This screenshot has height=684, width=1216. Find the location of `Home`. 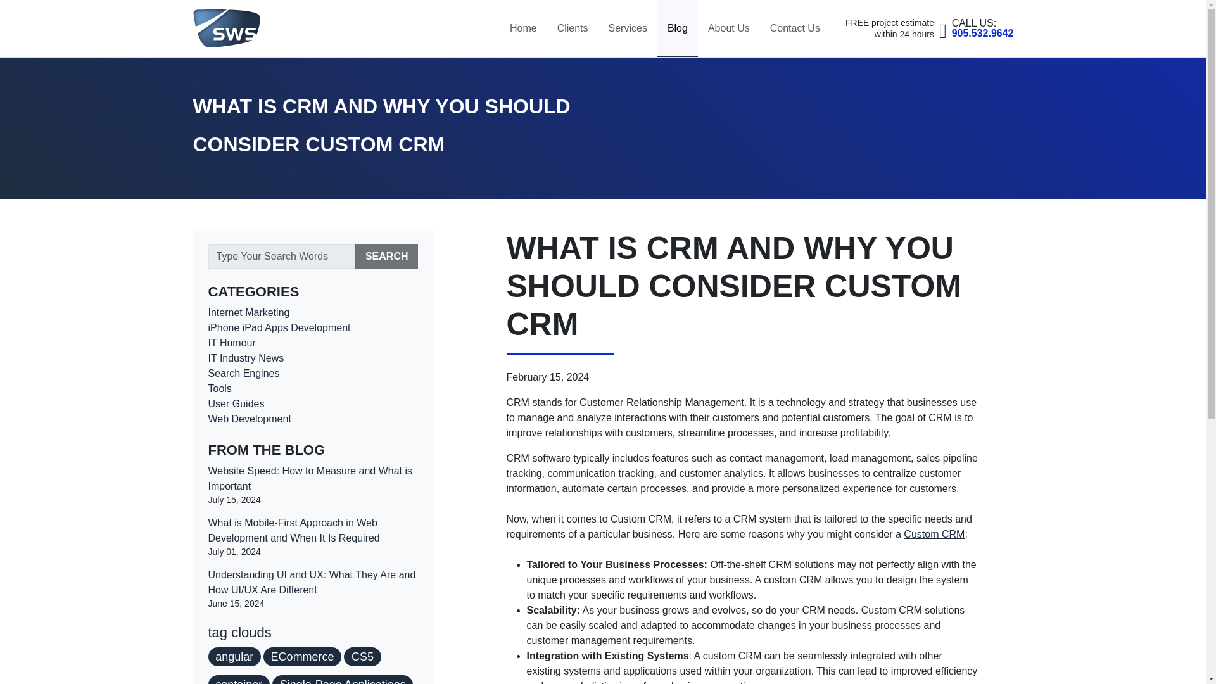

Home is located at coordinates (523, 28).